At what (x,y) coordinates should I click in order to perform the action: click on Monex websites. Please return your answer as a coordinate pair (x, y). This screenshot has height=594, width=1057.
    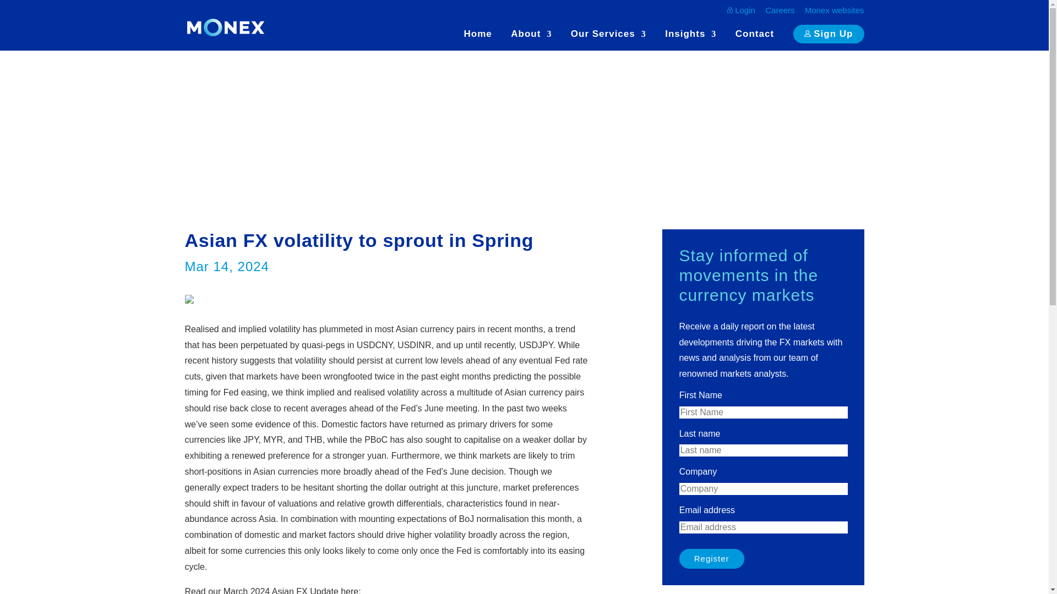
    Looking at the image, I should click on (835, 13).